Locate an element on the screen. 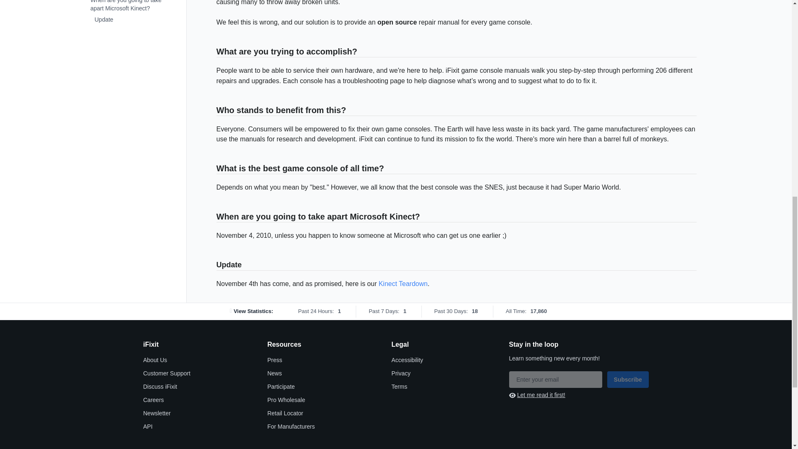 Image resolution: width=798 pixels, height=449 pixels. Link to this section is located at coordinates (212, 169).